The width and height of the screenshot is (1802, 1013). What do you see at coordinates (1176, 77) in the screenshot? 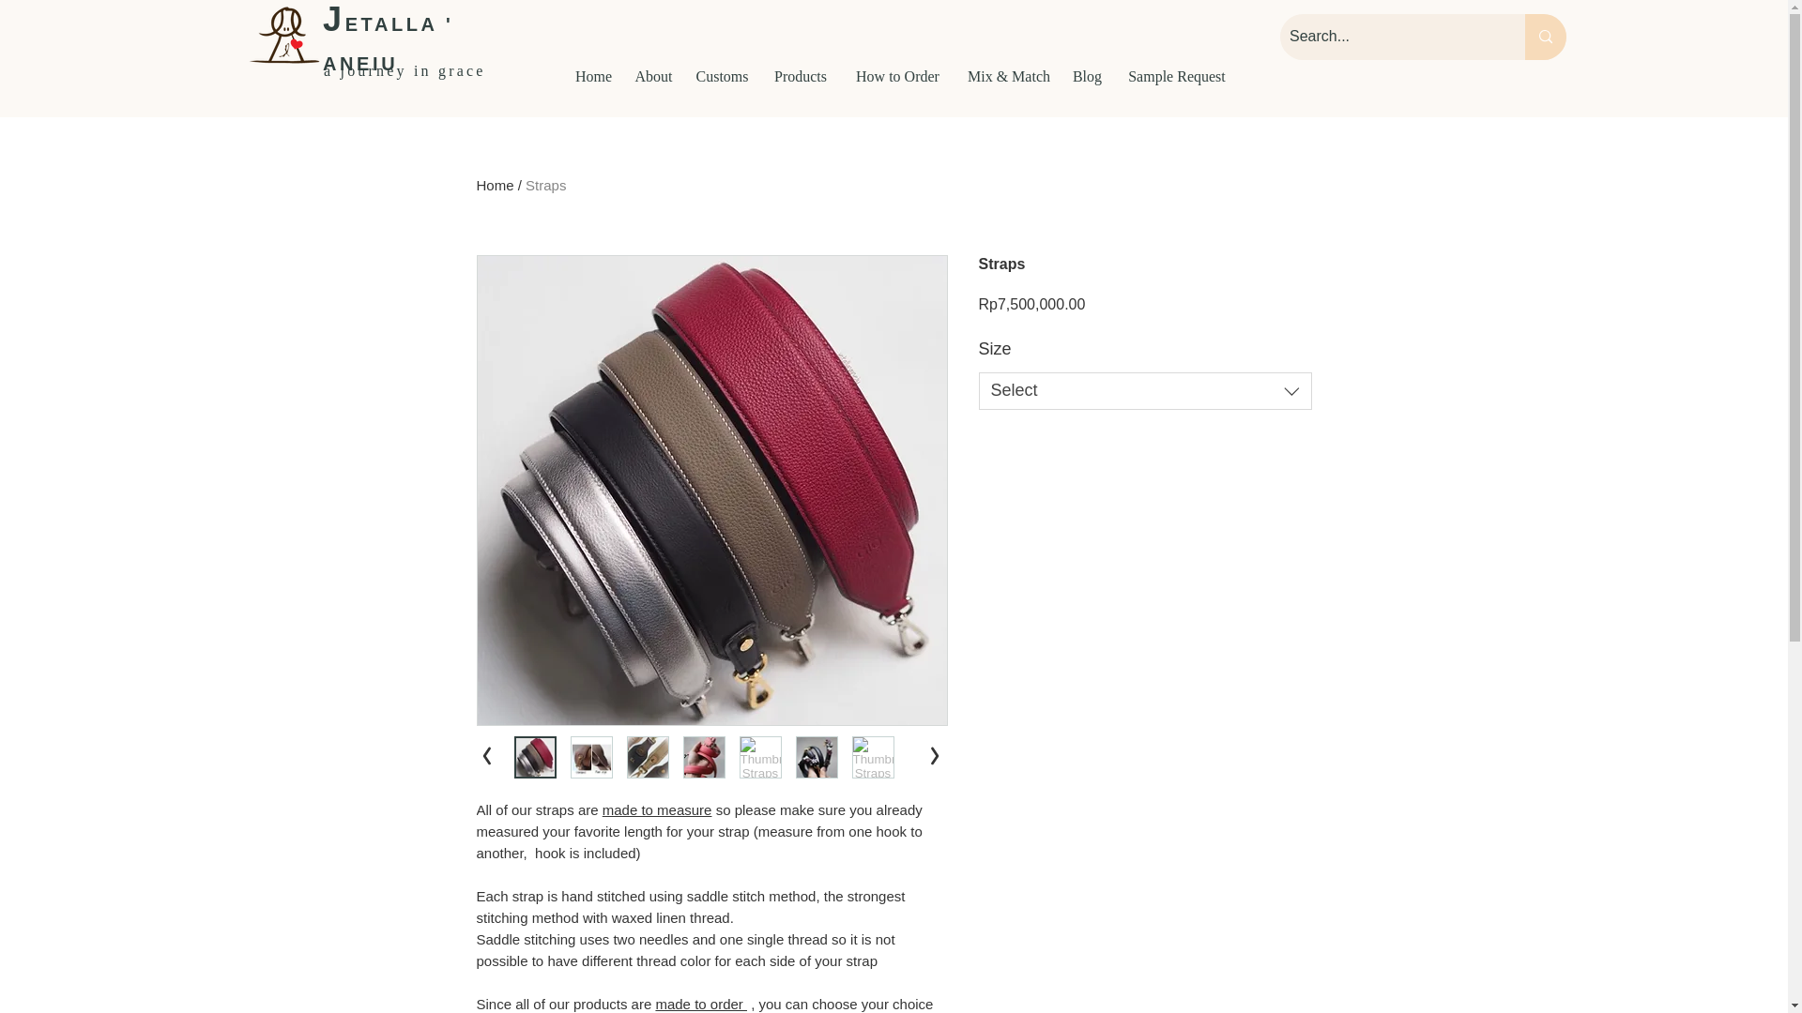
I see `Sample Request` at bounding box center [1176, 77].